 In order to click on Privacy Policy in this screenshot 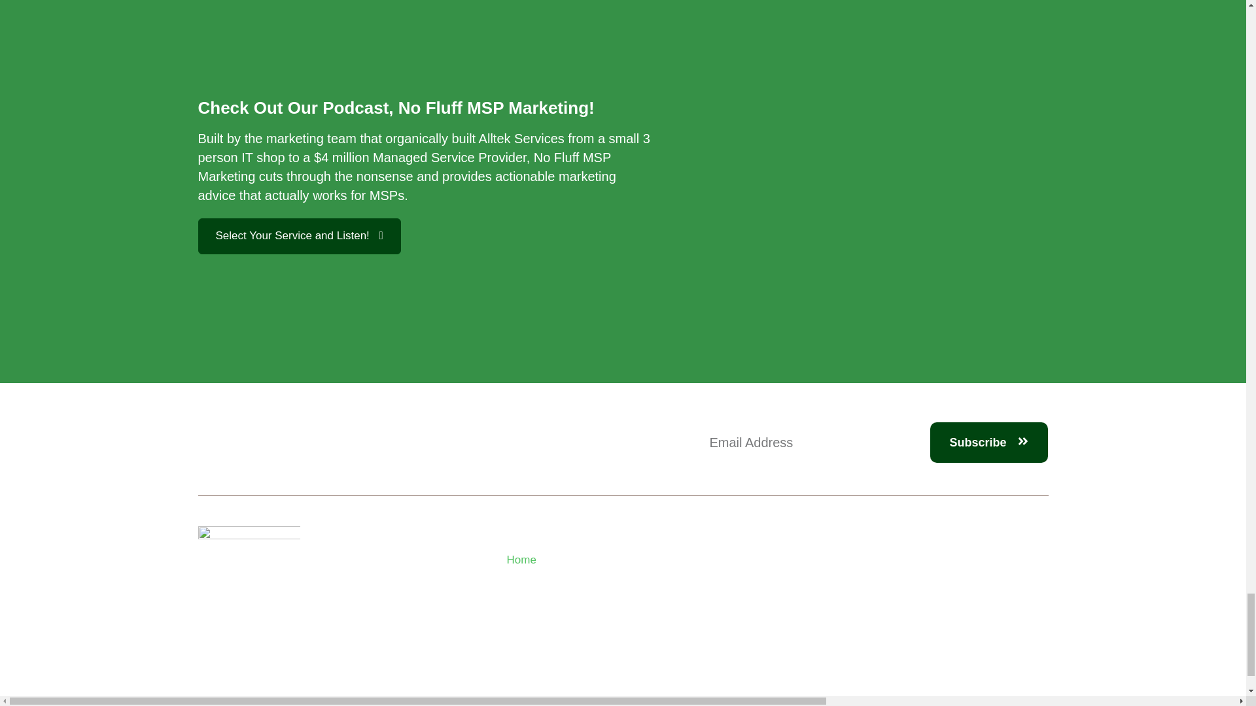, I will do `click(578, 643)`.